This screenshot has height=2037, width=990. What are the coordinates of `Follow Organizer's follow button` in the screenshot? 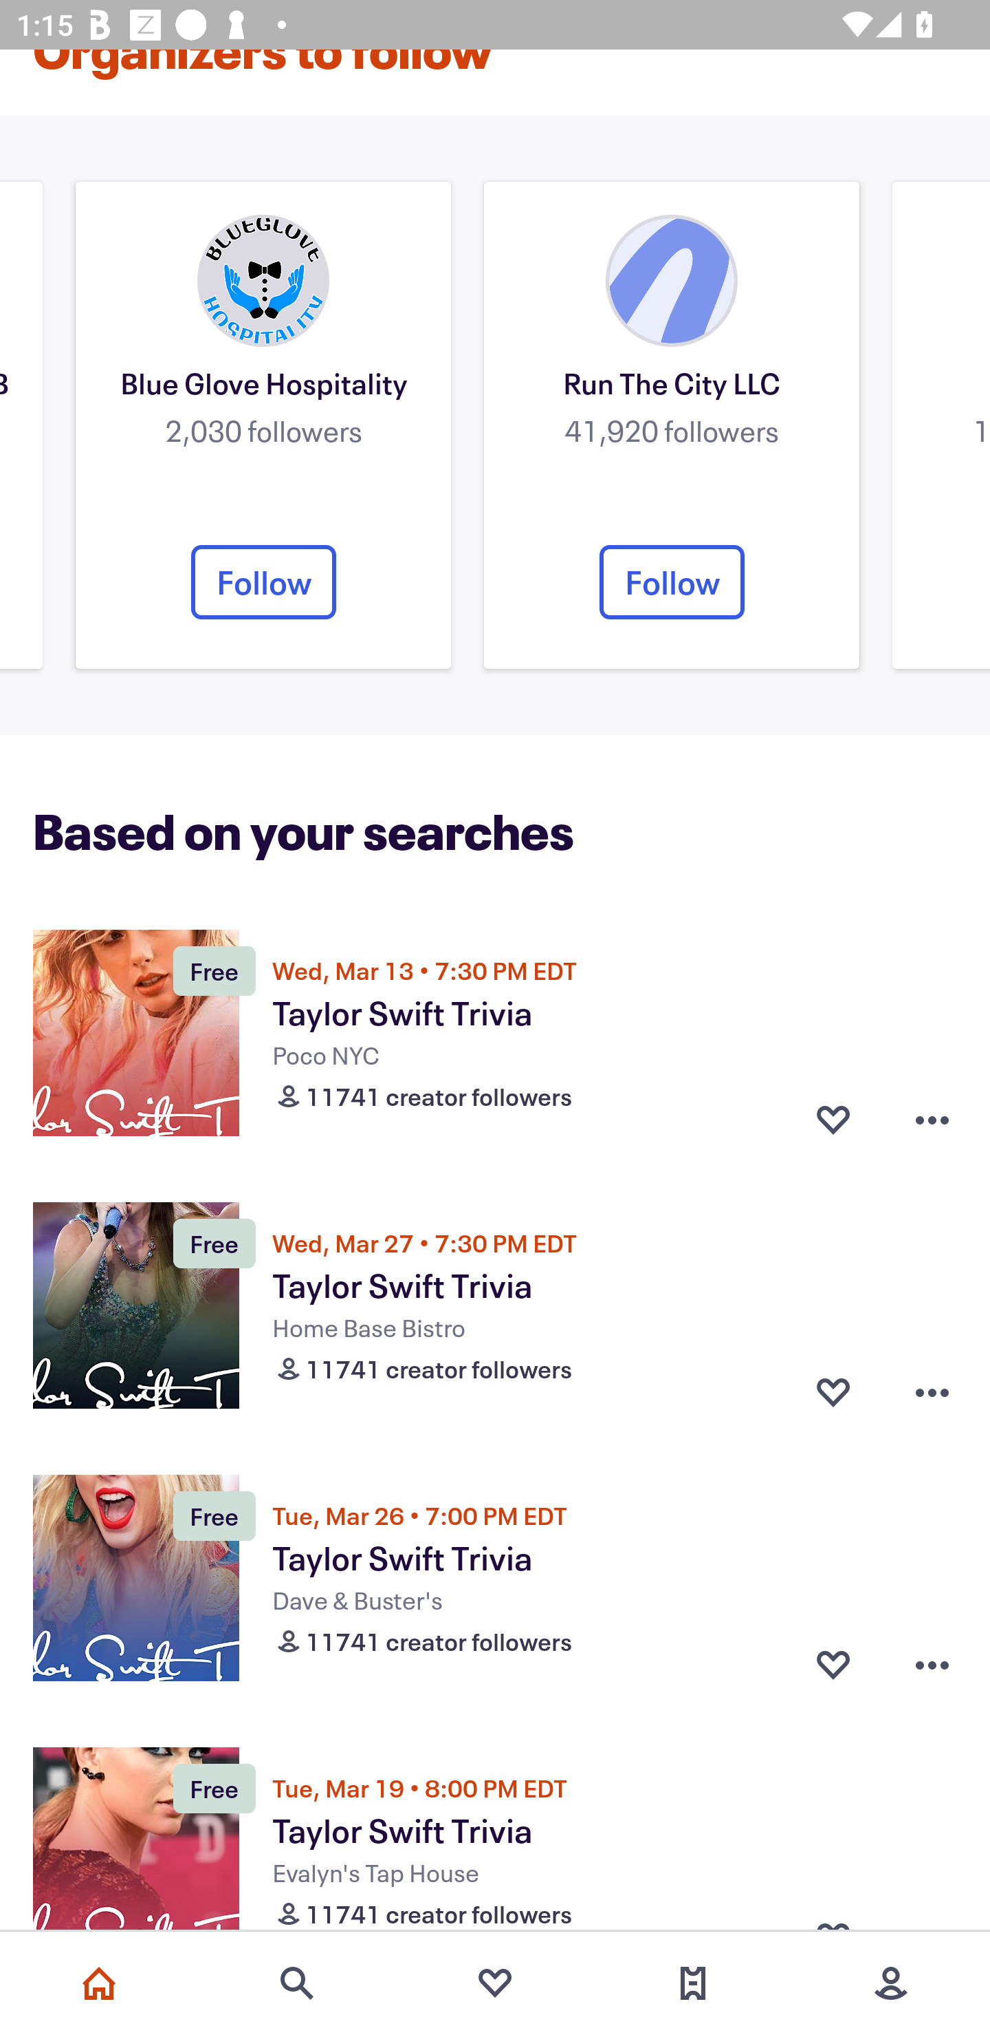 It's located at (672, 582).